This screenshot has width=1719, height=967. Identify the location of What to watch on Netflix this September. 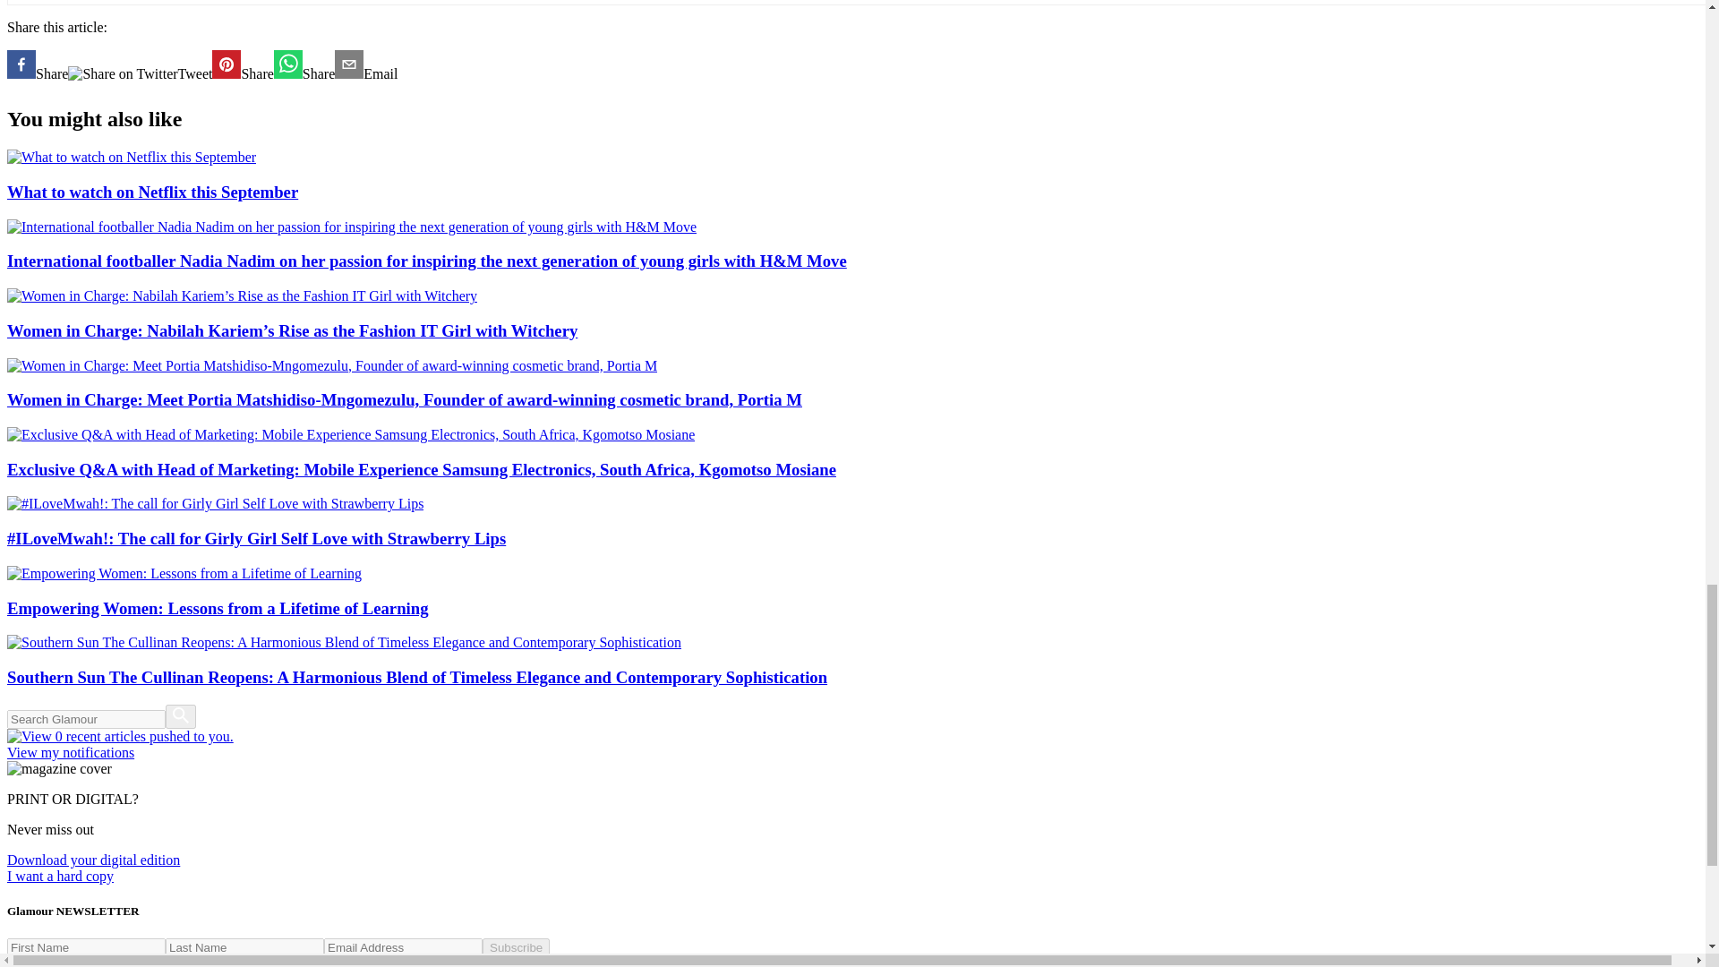
(852, 175).